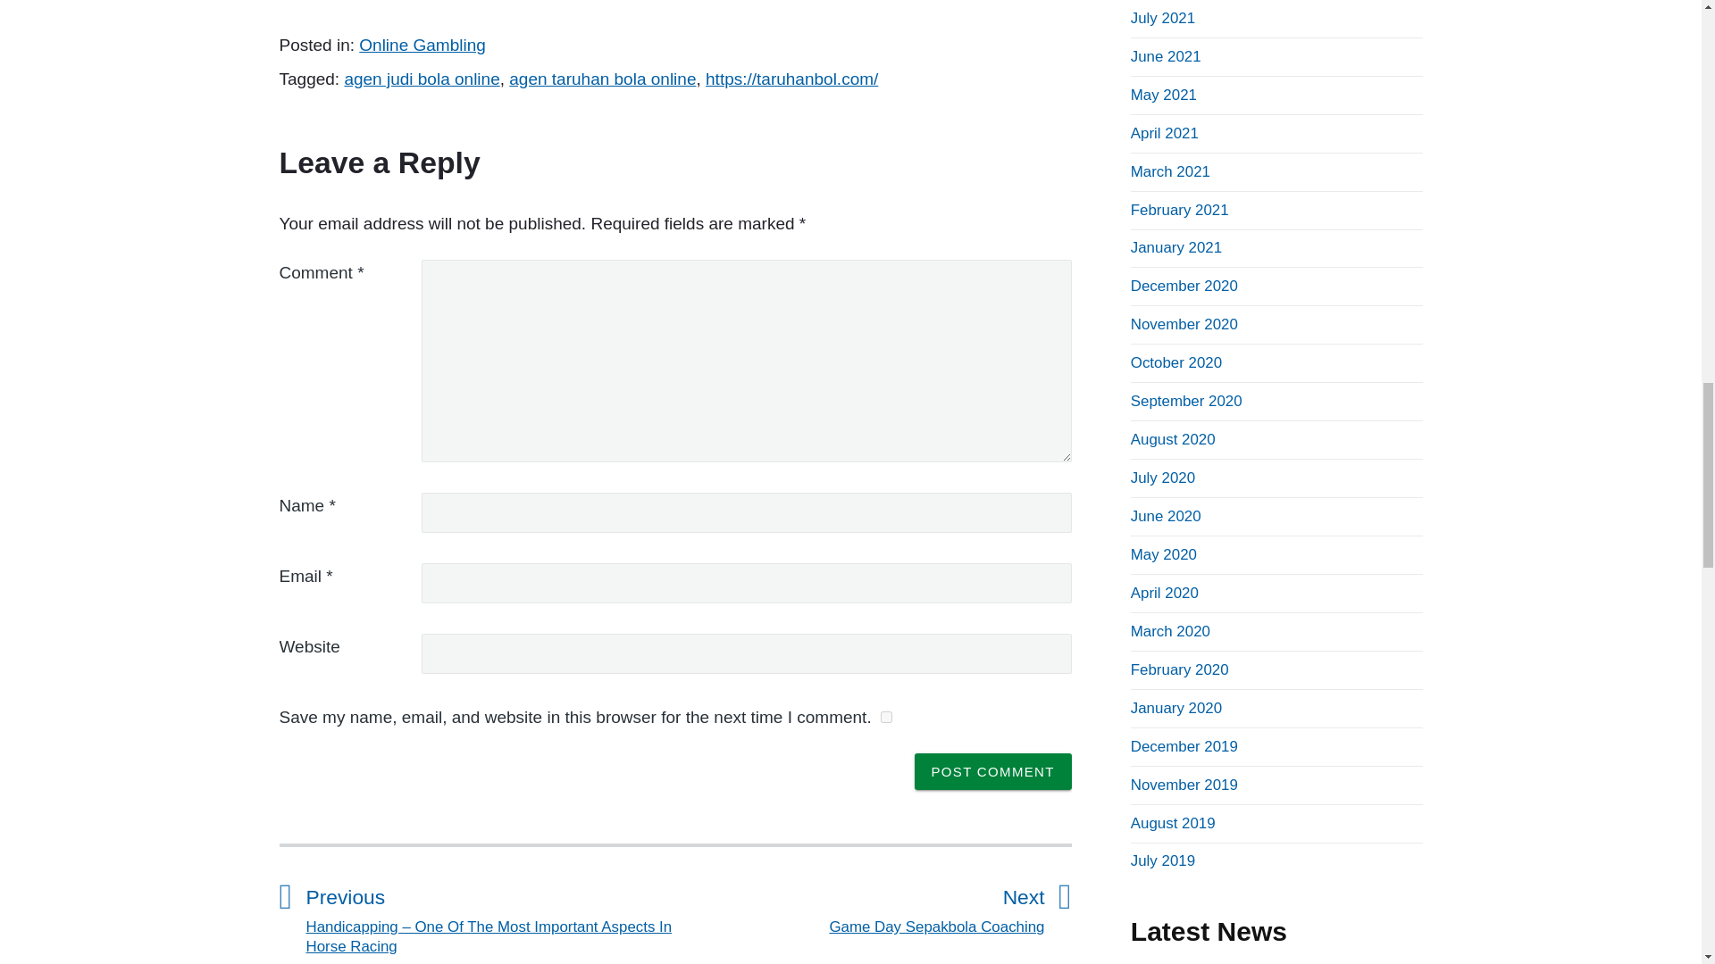  I want to click on Online Gambling, so click(859, 907).